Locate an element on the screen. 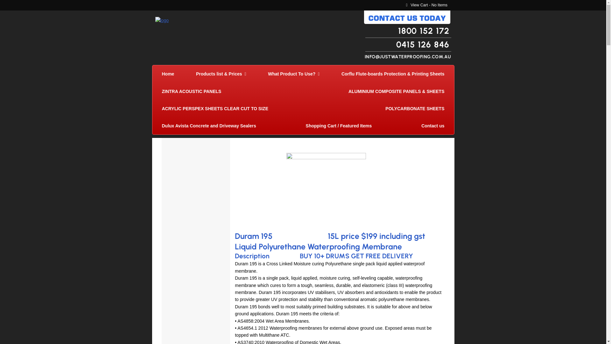 The image size is (611, 344). Corflu Flute-boards Protection & Printing Sheets is located at coordinates (393, 74).